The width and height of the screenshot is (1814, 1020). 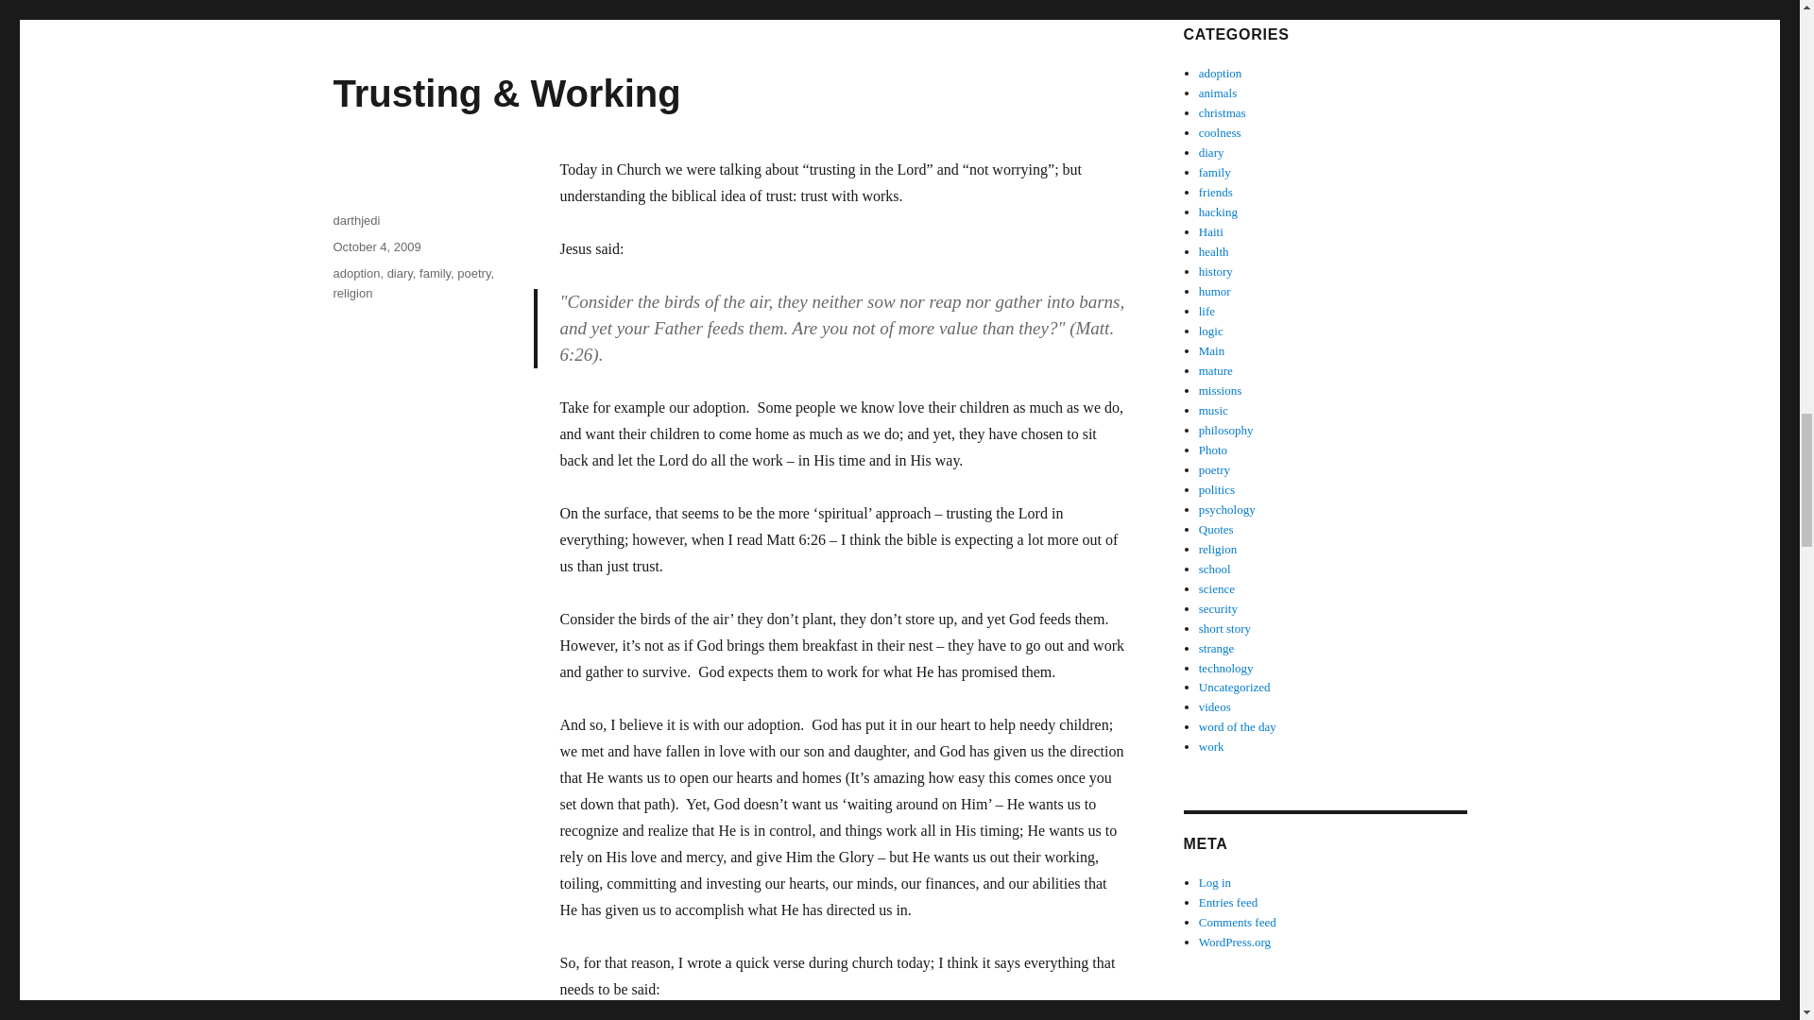 I want to click on religion, so click(x=351, y=293).